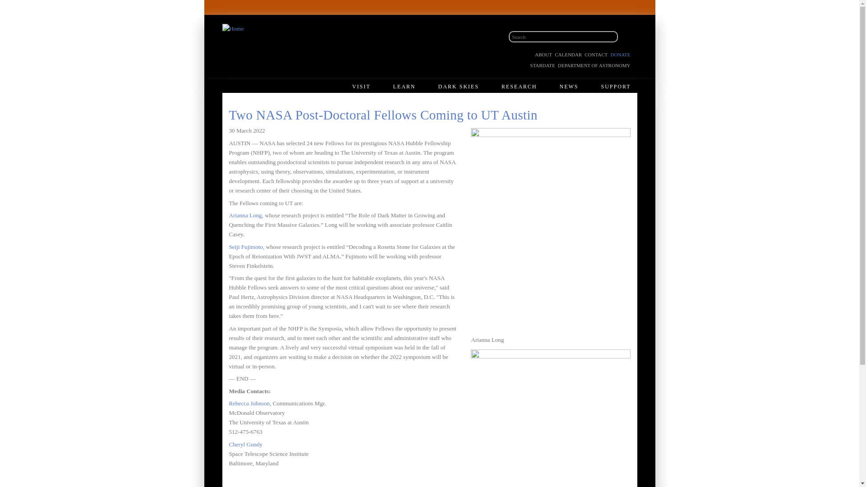  Describe the element at coordinates (596, 54) in the screenshot. I see `CONTACT` at that location.